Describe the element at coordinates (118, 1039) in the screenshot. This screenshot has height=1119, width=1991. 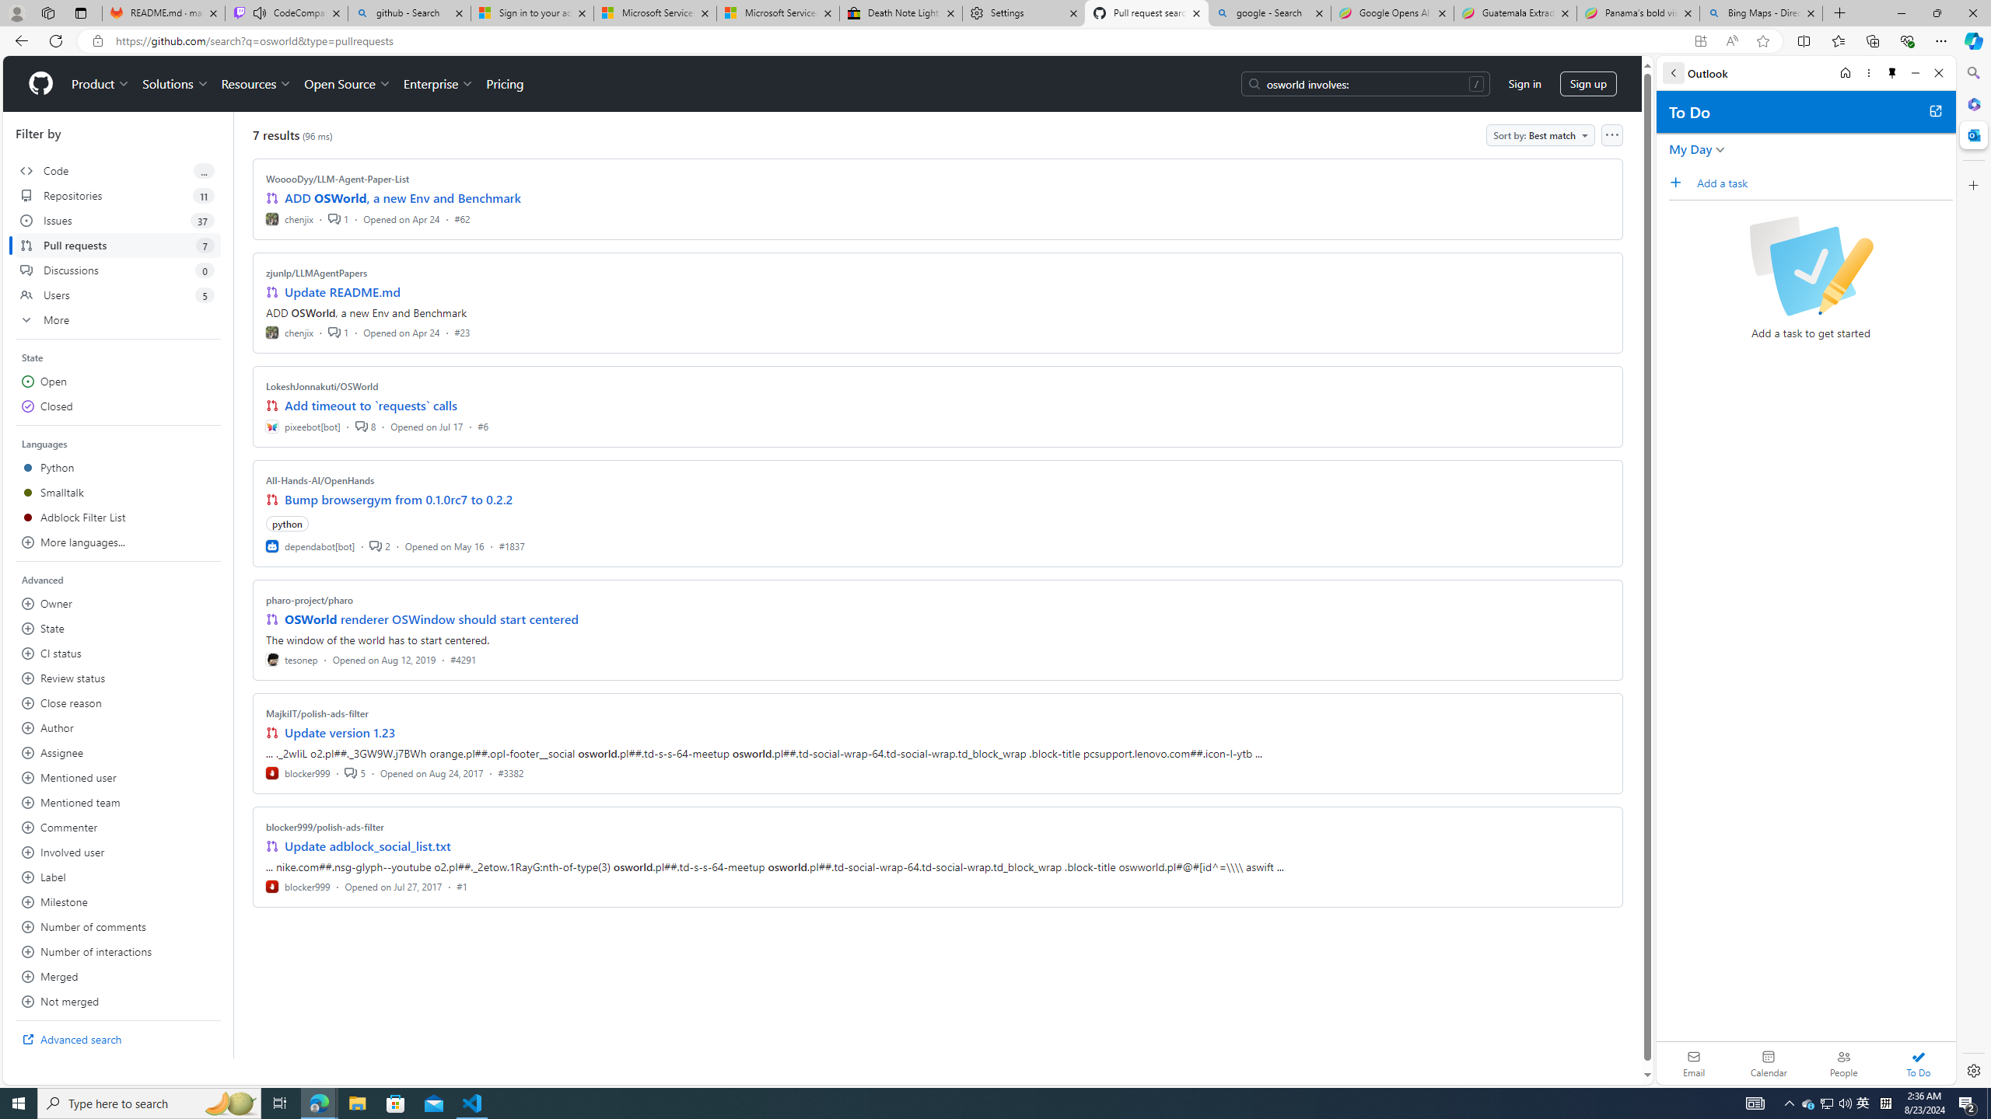
I see `Advanced search` at that location.